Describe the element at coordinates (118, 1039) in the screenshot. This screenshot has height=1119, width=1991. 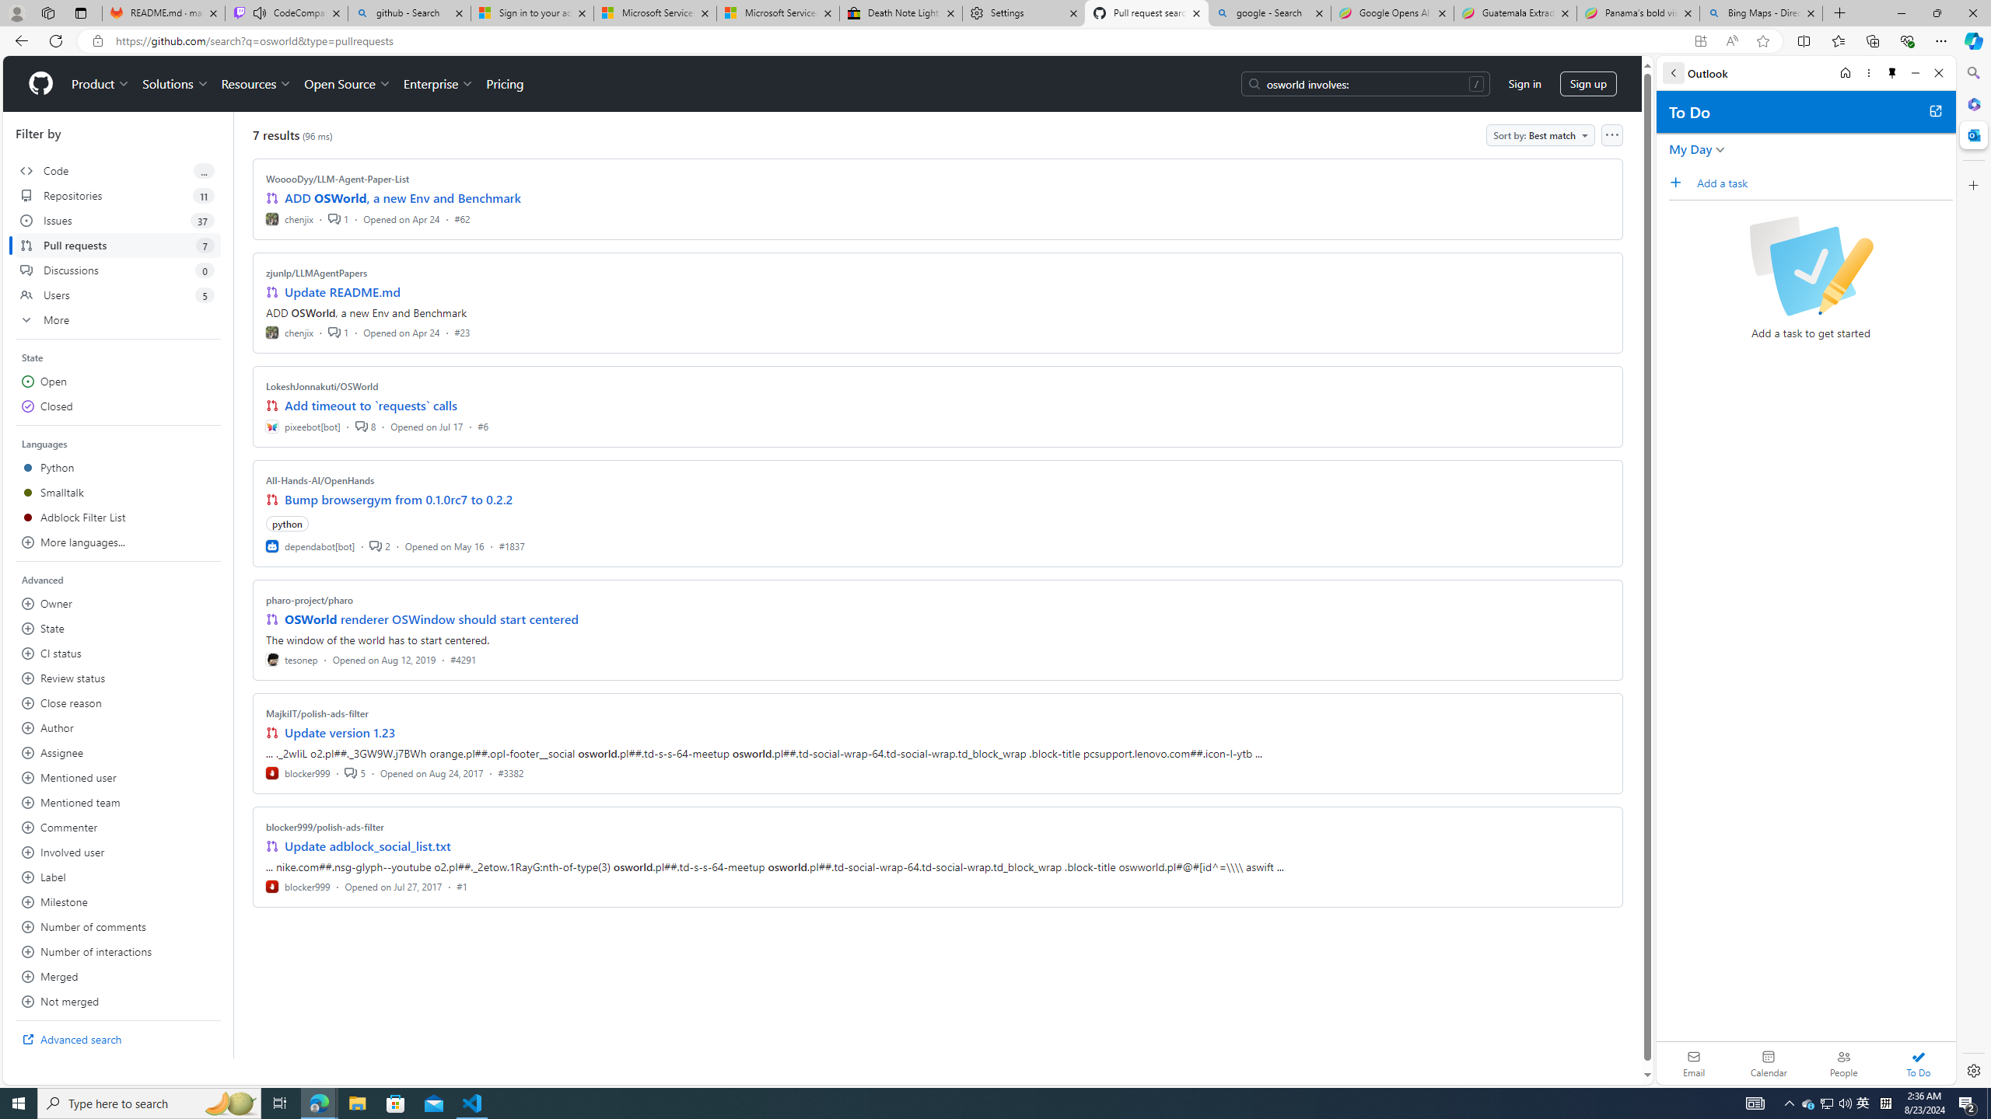
I see `Advanced search` at that location.